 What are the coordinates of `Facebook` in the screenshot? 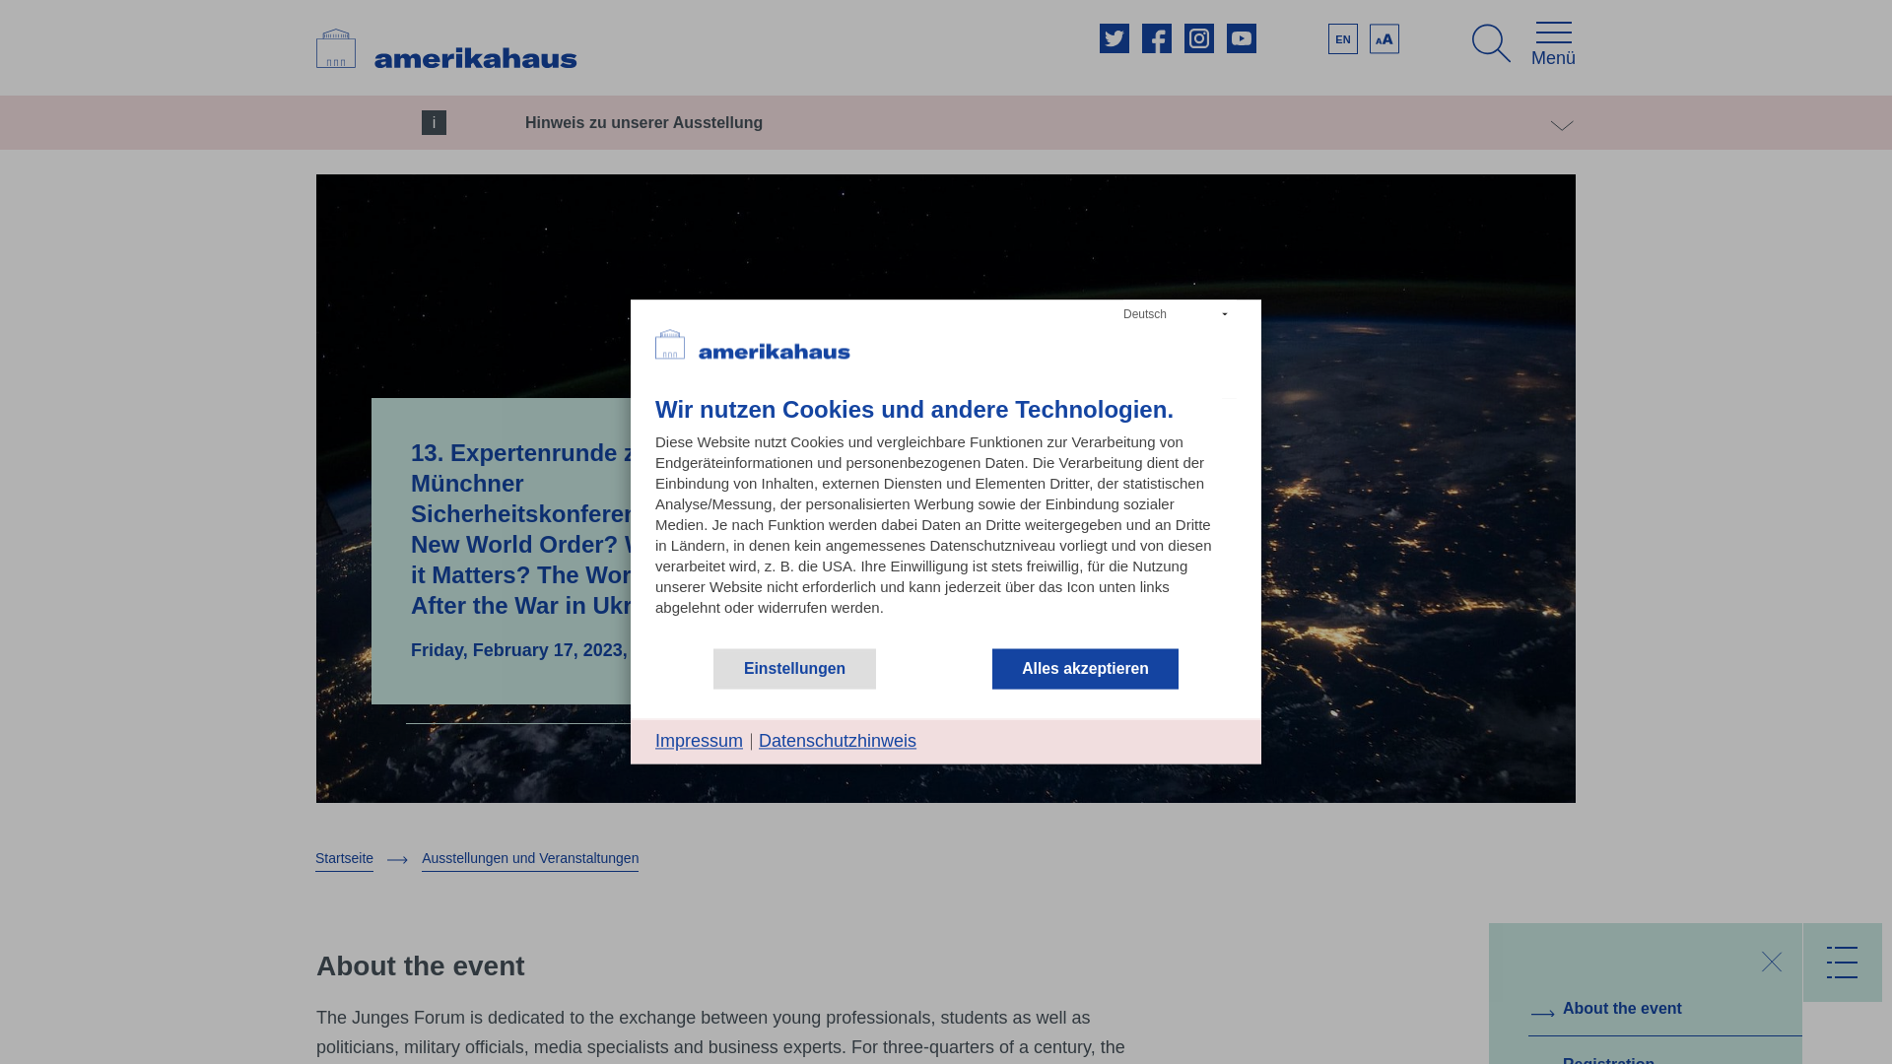 It's located at (1157, 37).